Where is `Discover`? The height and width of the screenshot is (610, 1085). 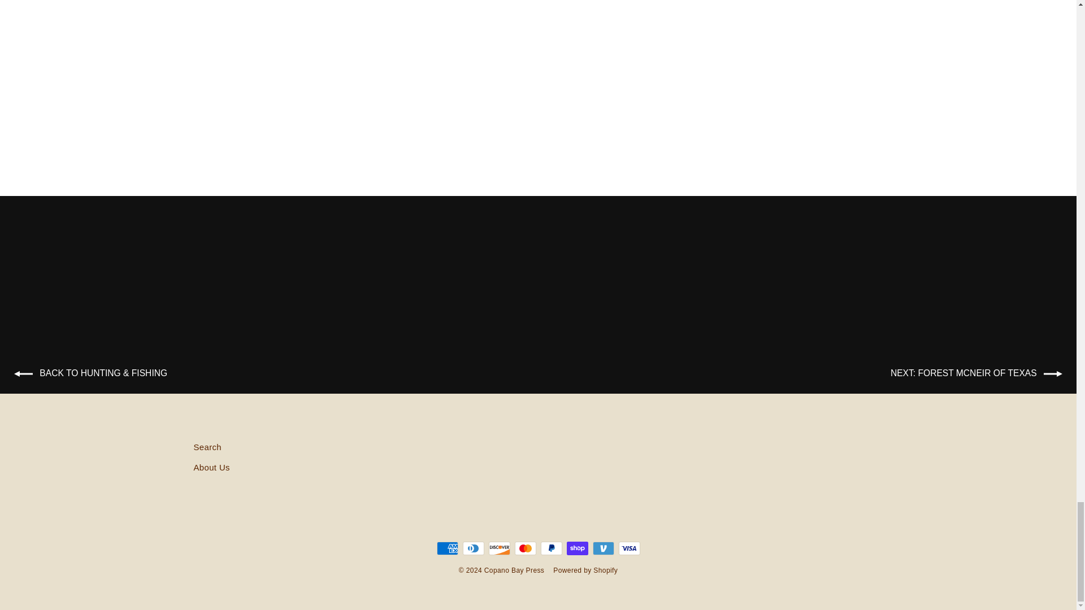 Discover is located at coordinates (499, 548).